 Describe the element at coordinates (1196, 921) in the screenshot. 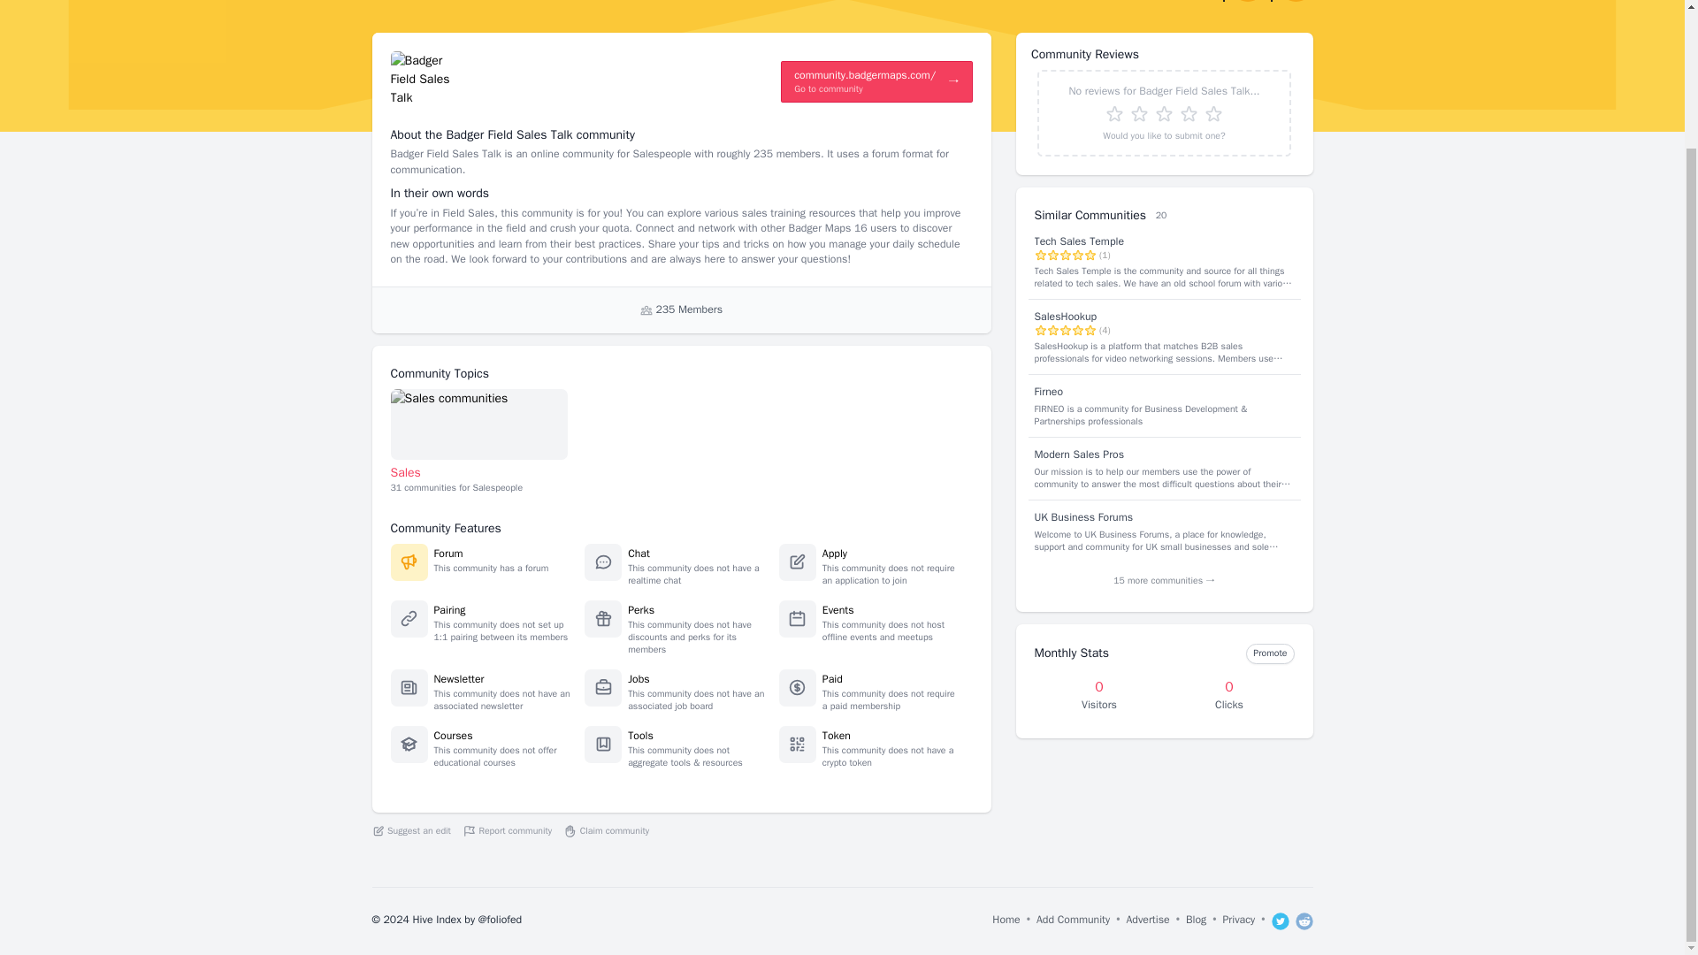

I see `Blog` at that location.